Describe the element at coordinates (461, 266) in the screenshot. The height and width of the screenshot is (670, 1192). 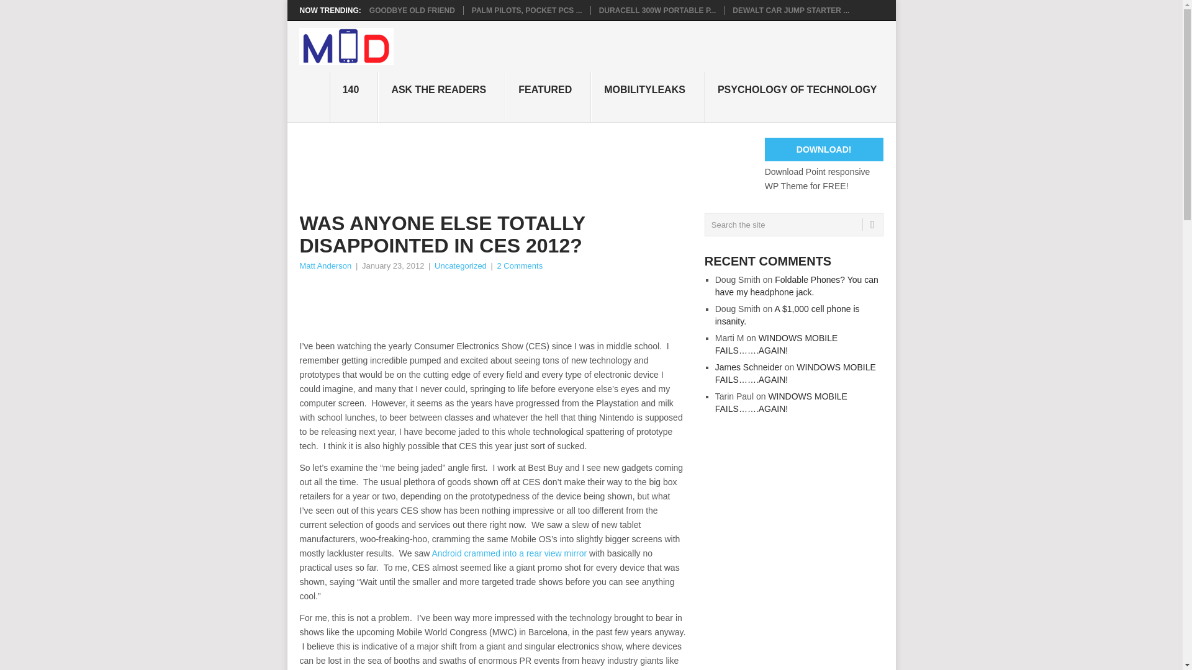
I see `Uncategorized` at that location.